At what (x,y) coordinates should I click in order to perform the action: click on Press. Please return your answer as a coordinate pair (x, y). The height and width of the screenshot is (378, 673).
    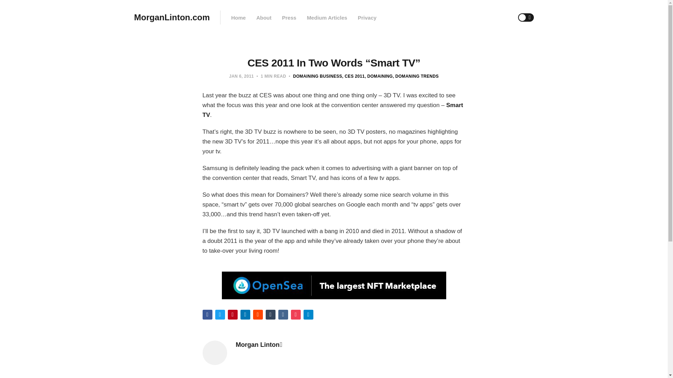
    Looking at the image, I should click on (289, 17).